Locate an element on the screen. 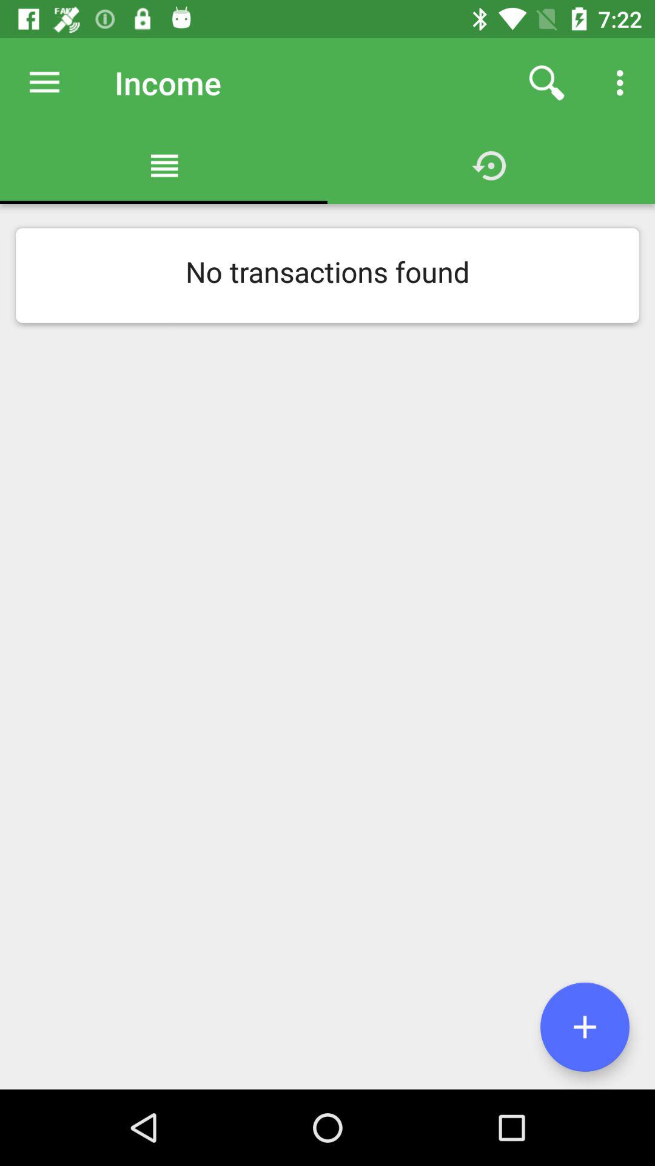 Image resolution: width=655 pixels, height=1166 pixels. turn off icon to the right of income is located at coordinates (546, 83).